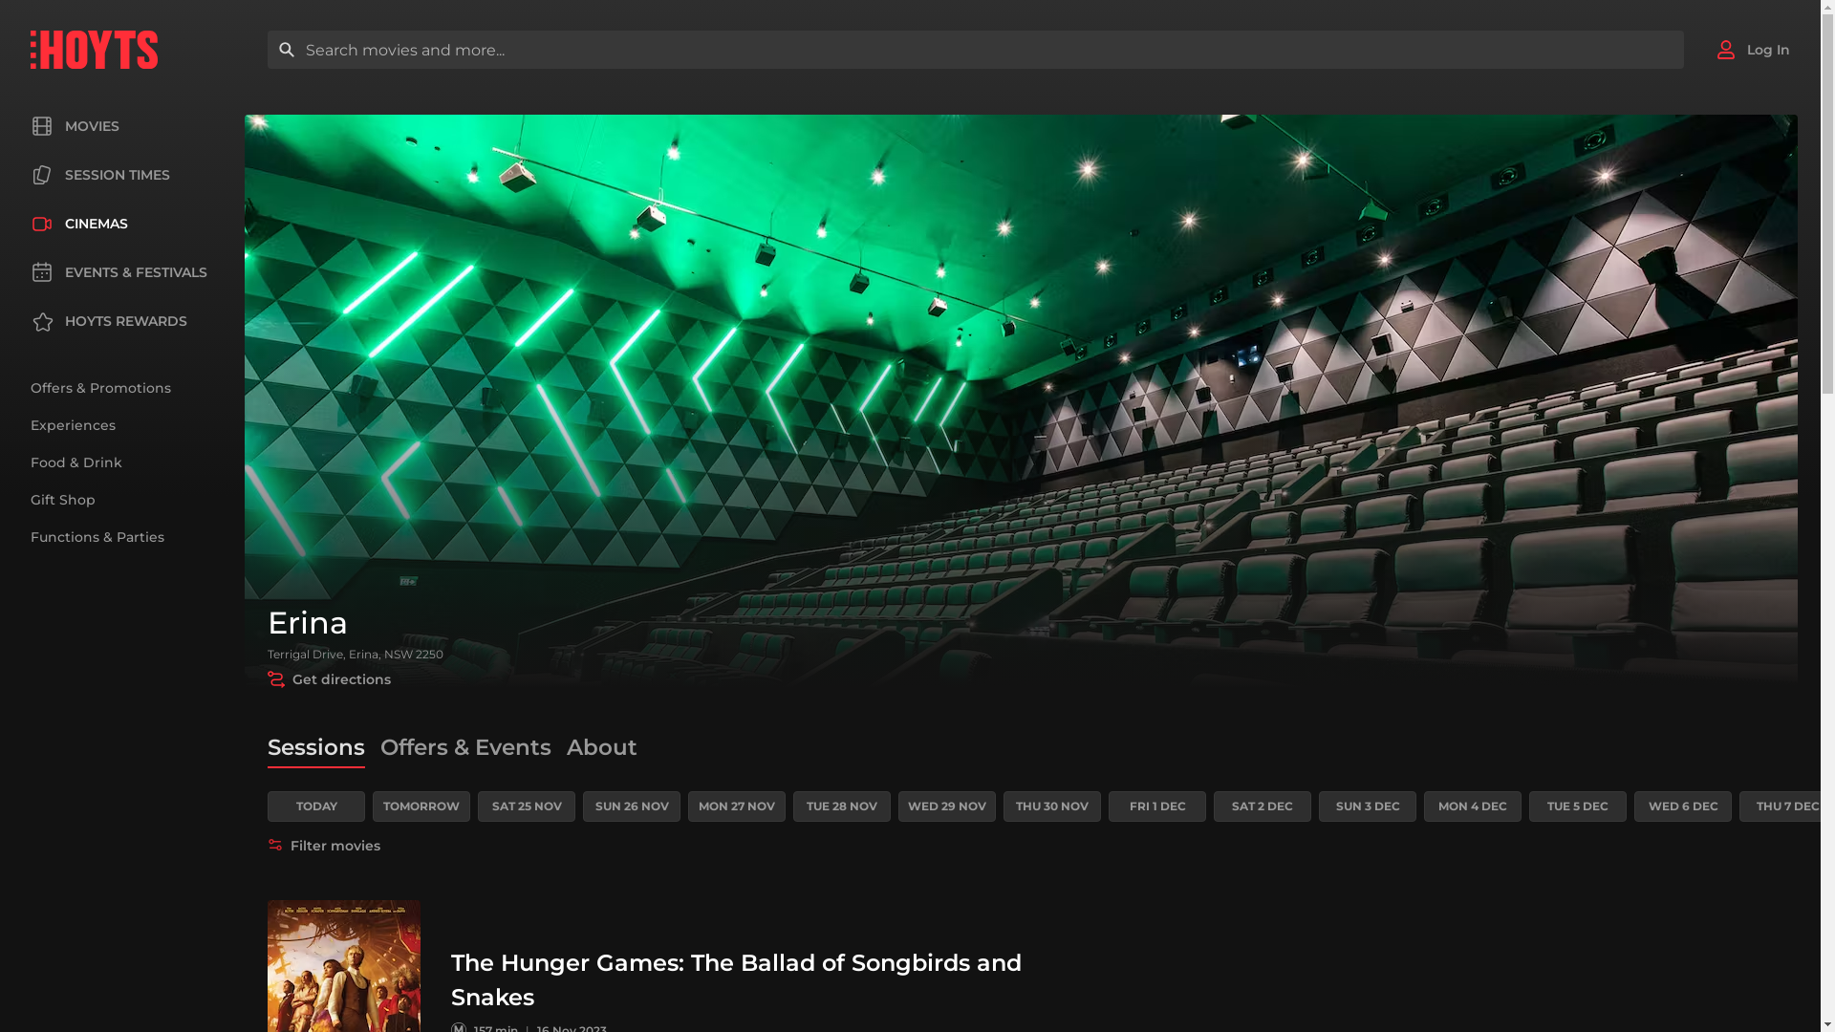 Image resolution: width=1835 pixels, height=1032 pixels. I want to click on Food & Drink, so click(76, 462).